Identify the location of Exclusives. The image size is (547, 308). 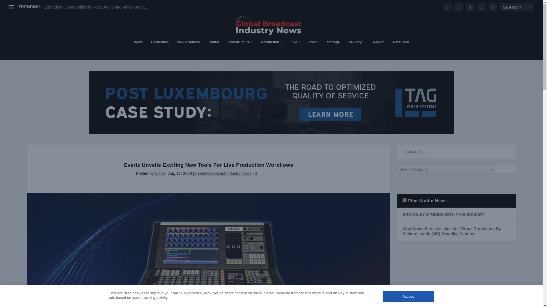
(160, 50).